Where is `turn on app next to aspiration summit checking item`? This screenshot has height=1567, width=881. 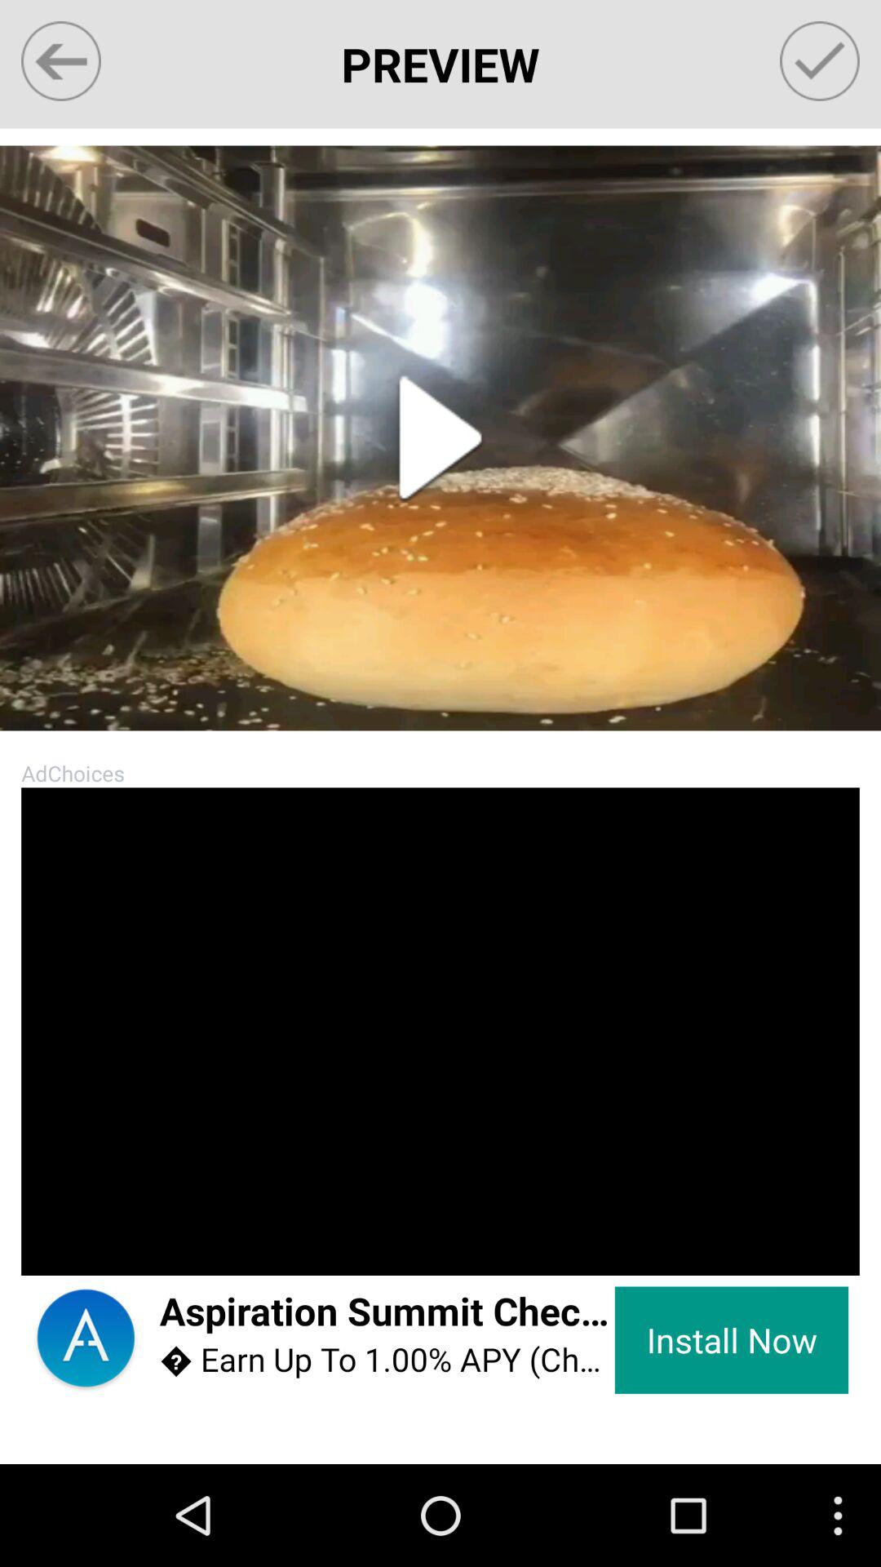
turn on app next to aspiration summit checking item is located at coordinates (85, 1340).